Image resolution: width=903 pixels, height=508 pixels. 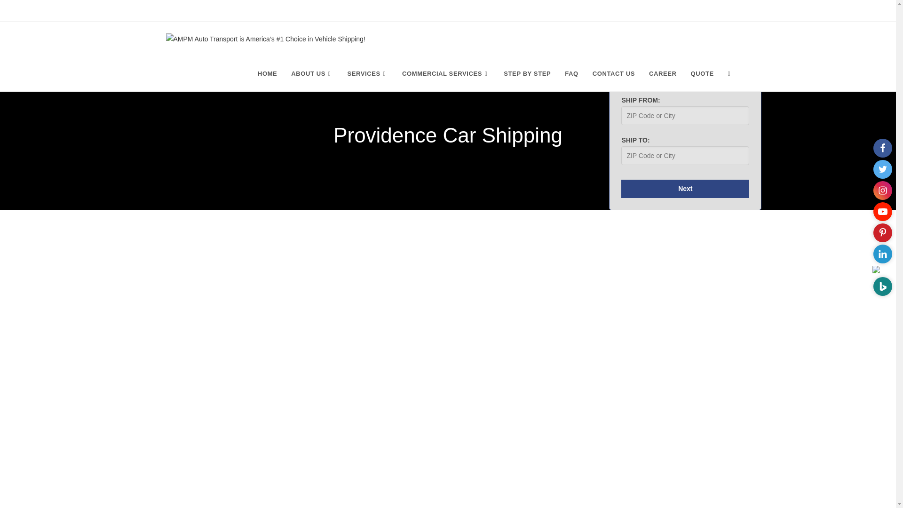 What do you see at coordinates (613, 73) in the screenshot?
I see `CONTACT US` at bounding box center [613, 73].